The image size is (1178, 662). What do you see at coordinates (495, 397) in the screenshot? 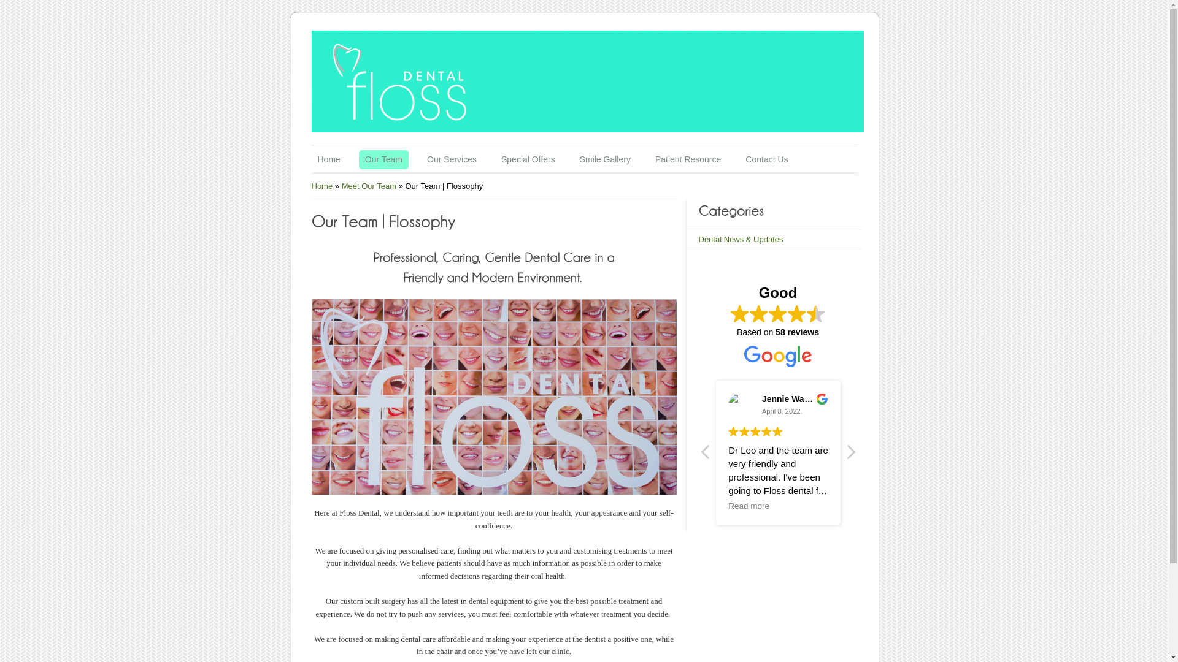
I see `Floss Dental Reception` at bounding box center [495, 397].